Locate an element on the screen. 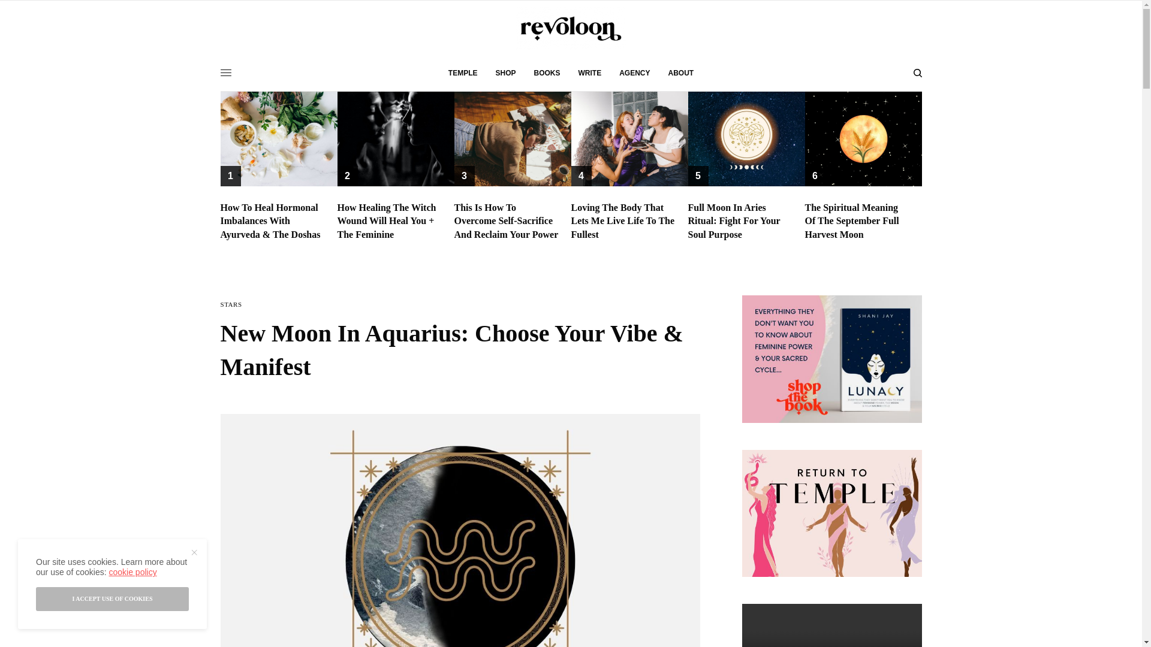 Image resolution: width=1151 pixels, height=647 pixels. Revoloon is located at coordinates (571, 28).